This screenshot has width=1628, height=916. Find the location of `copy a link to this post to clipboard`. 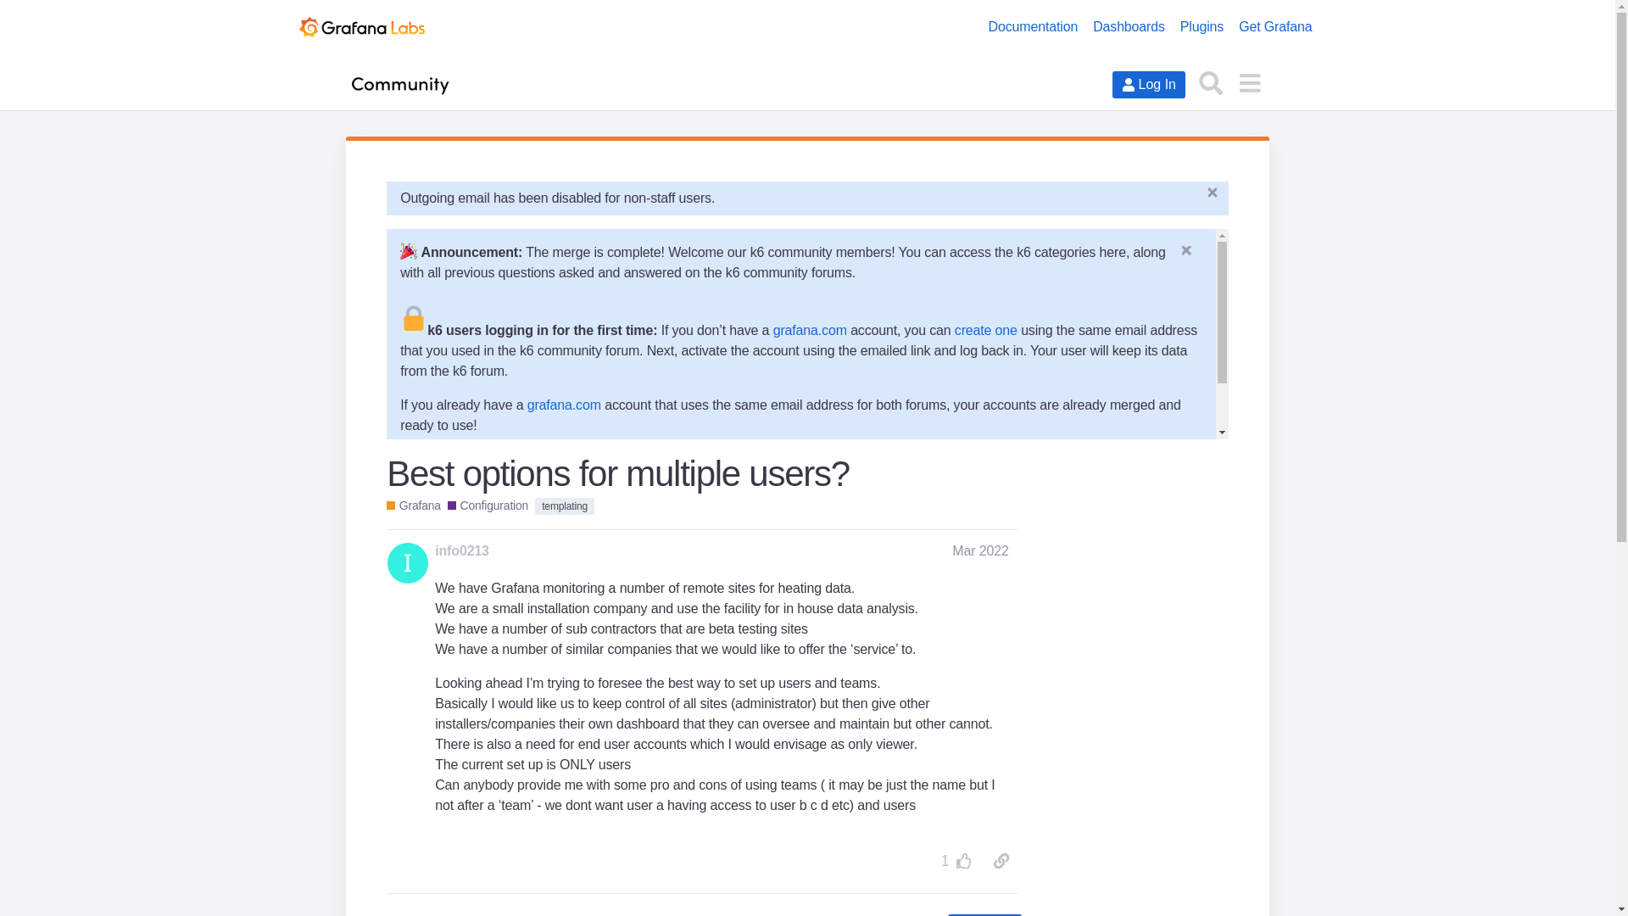

copy a link to this post to clipboard is located at coordinates (1001, 860).